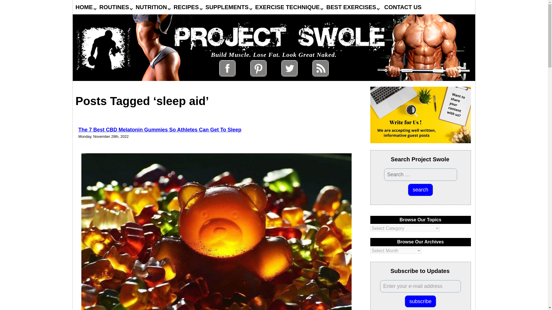 The width and height of the screenshot is (552, 310). What do you see at coordinates (151, 7) in the screenshot?
I see `NUTRITION` at bounding box center [151, 7].